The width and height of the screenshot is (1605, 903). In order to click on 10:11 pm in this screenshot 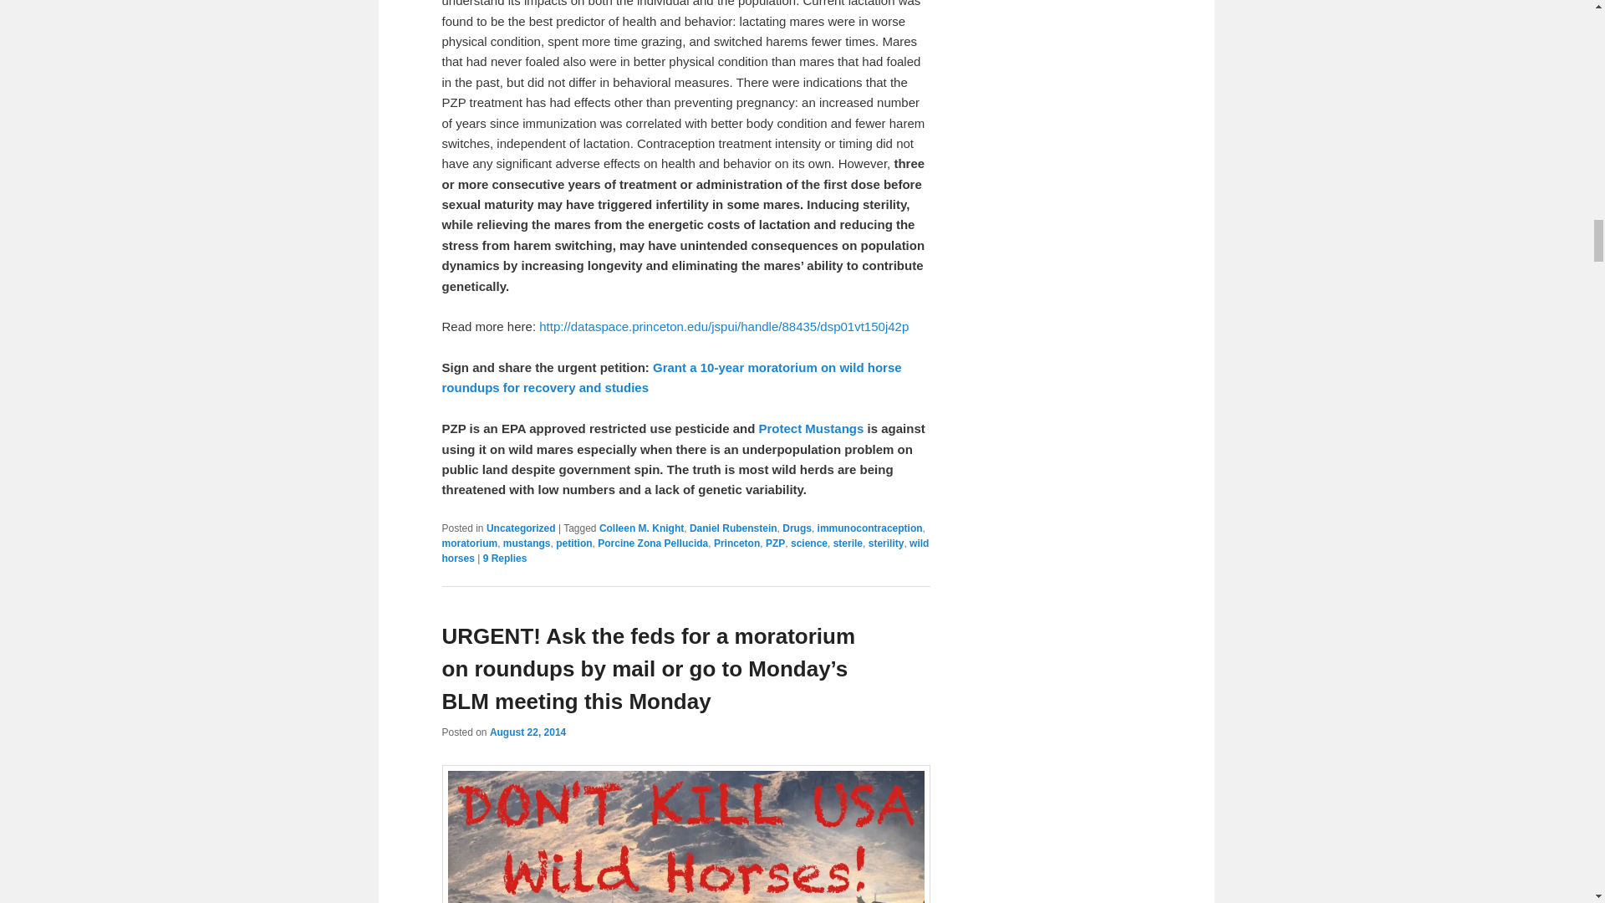, I will do `click(527, 732)`.